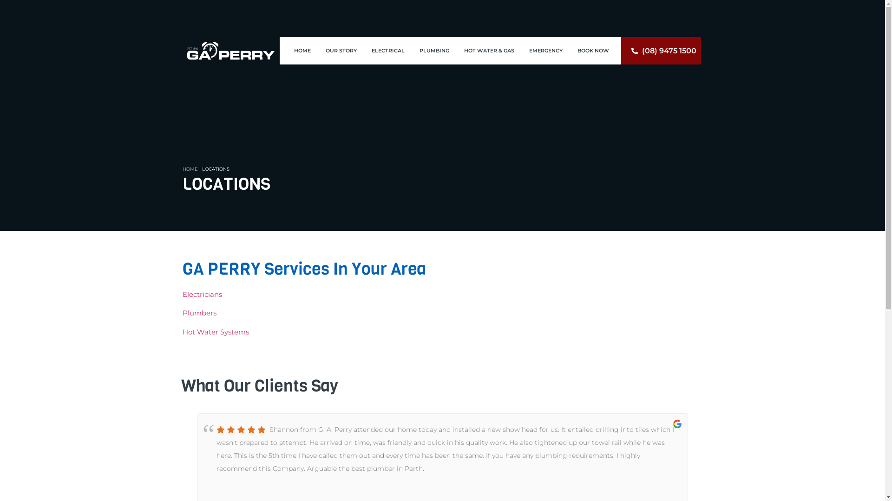 This screenshot has width=892, height=501. I want to click on BOOK NOW, so click(593, 51).